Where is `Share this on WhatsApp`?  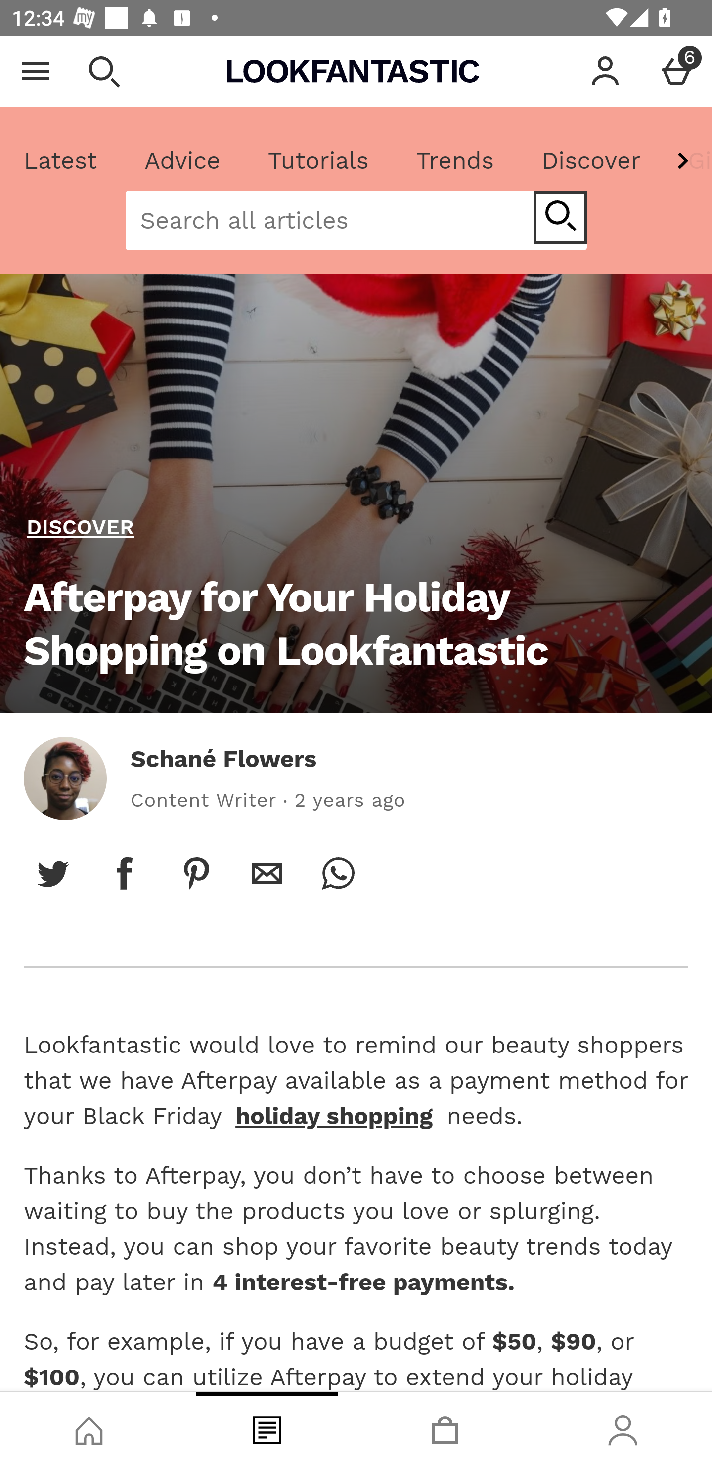
Share this on WhatsApp is located at coordinates (338, 873).